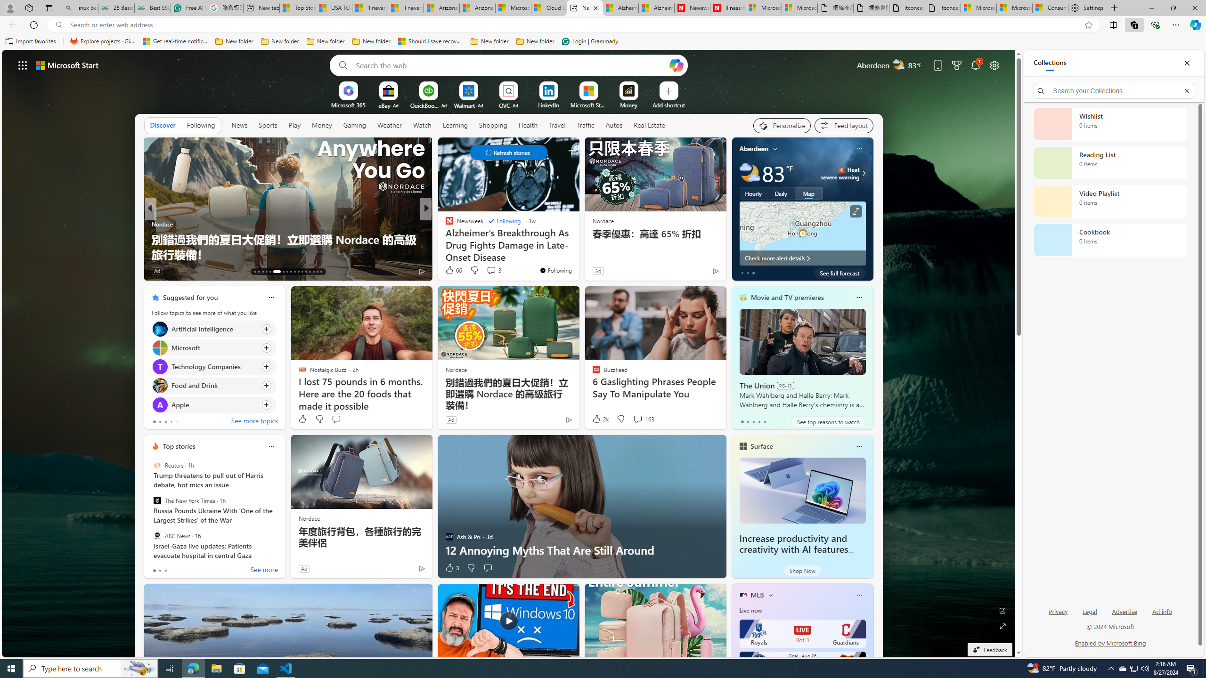  I want to click on Gaming, so click(355, 125).